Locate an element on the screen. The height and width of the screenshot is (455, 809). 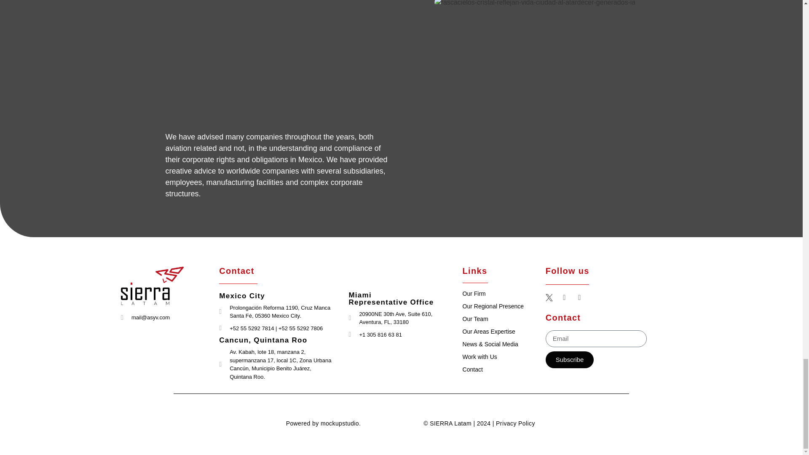
Contact is located at coordinates (473, 369).